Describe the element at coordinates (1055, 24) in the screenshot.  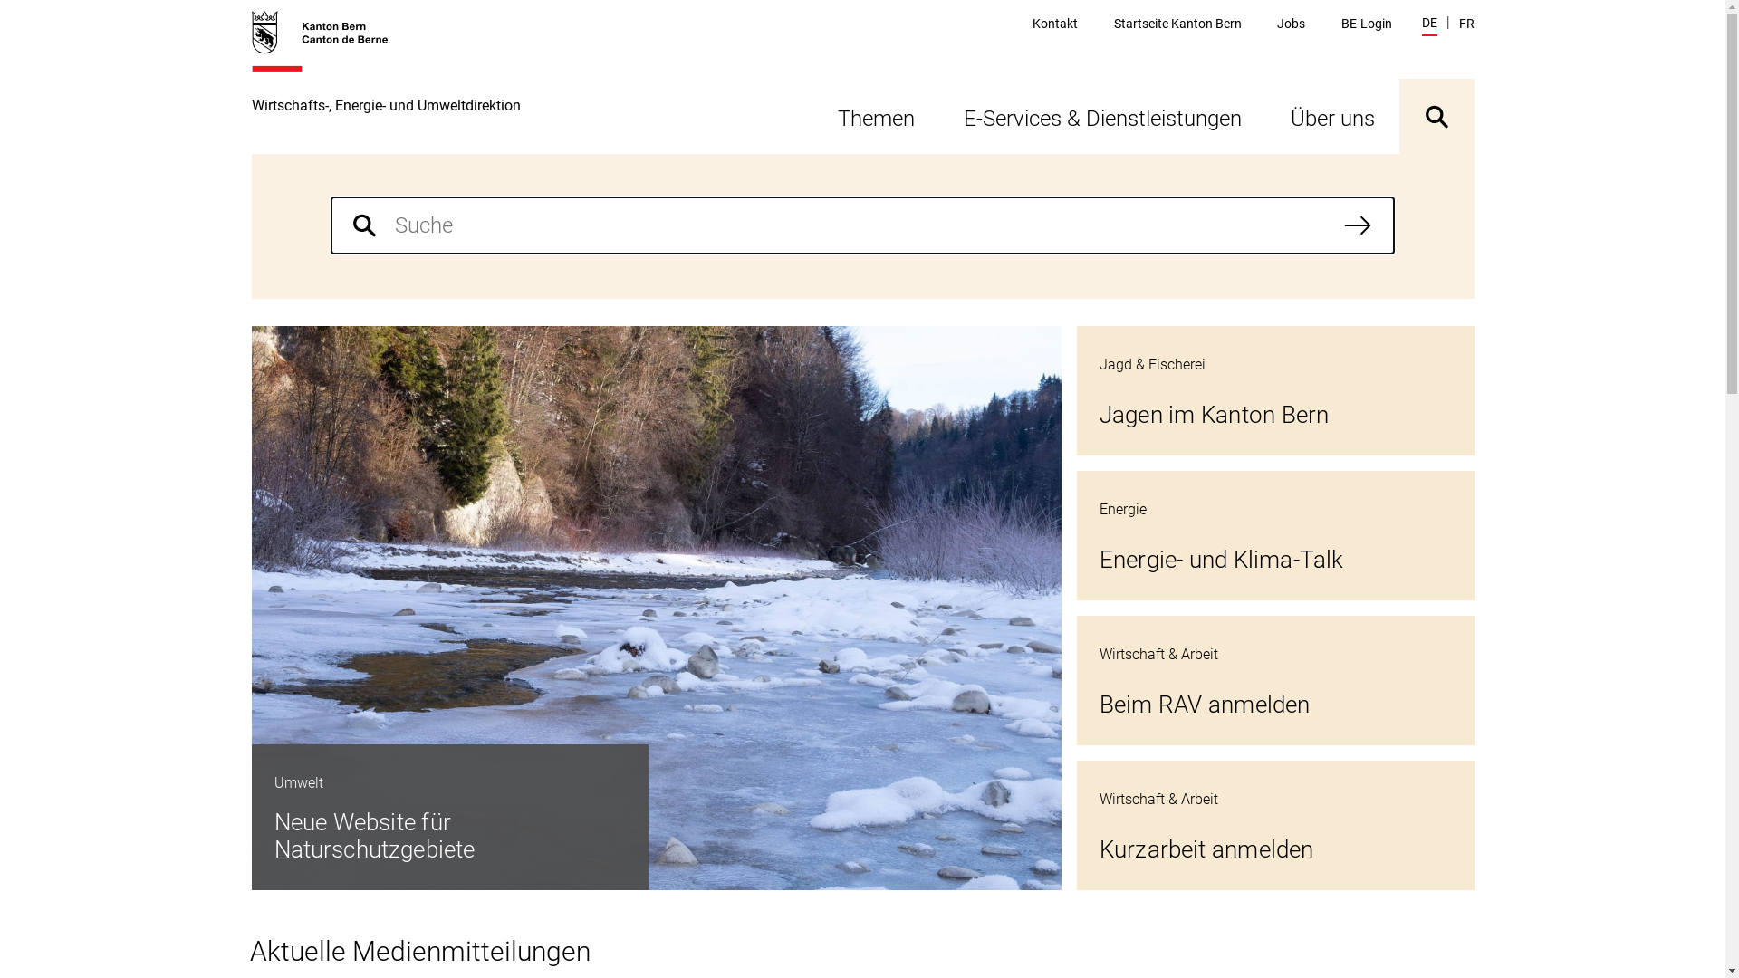
I see `Kontakt` at that location.